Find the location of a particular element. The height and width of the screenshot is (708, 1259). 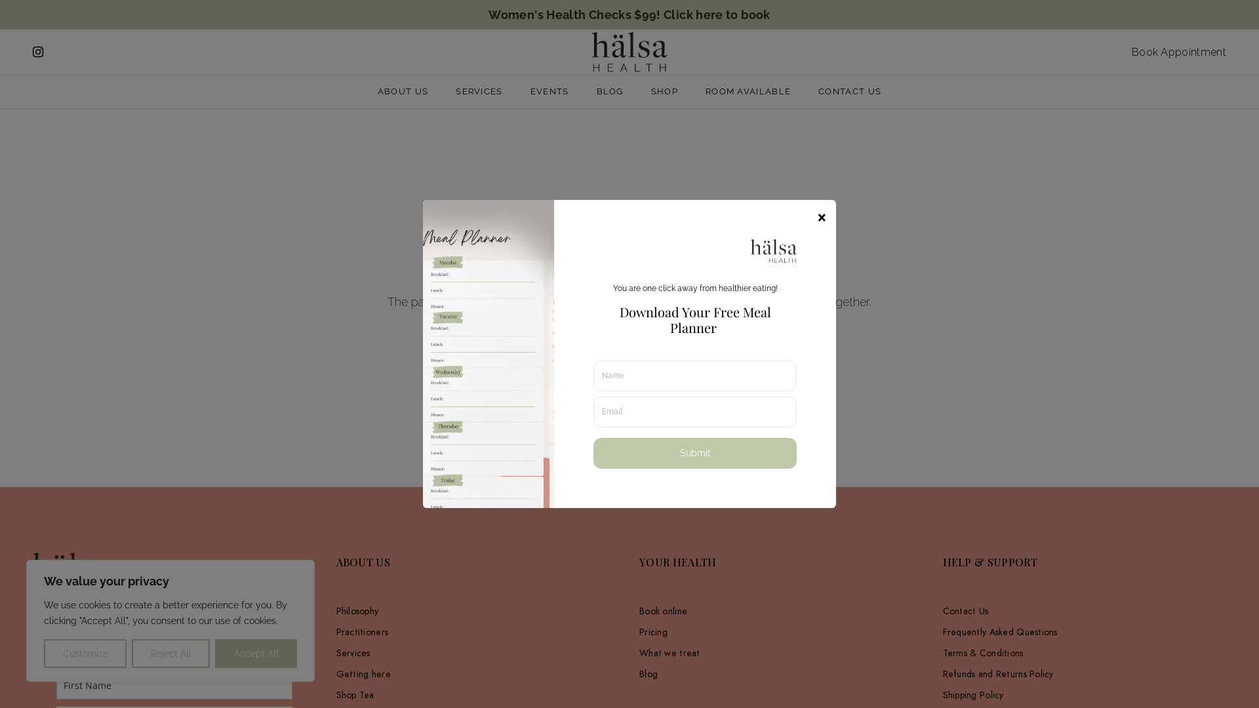

ROOM AVAILABLE is located at coordinates (748, 92).